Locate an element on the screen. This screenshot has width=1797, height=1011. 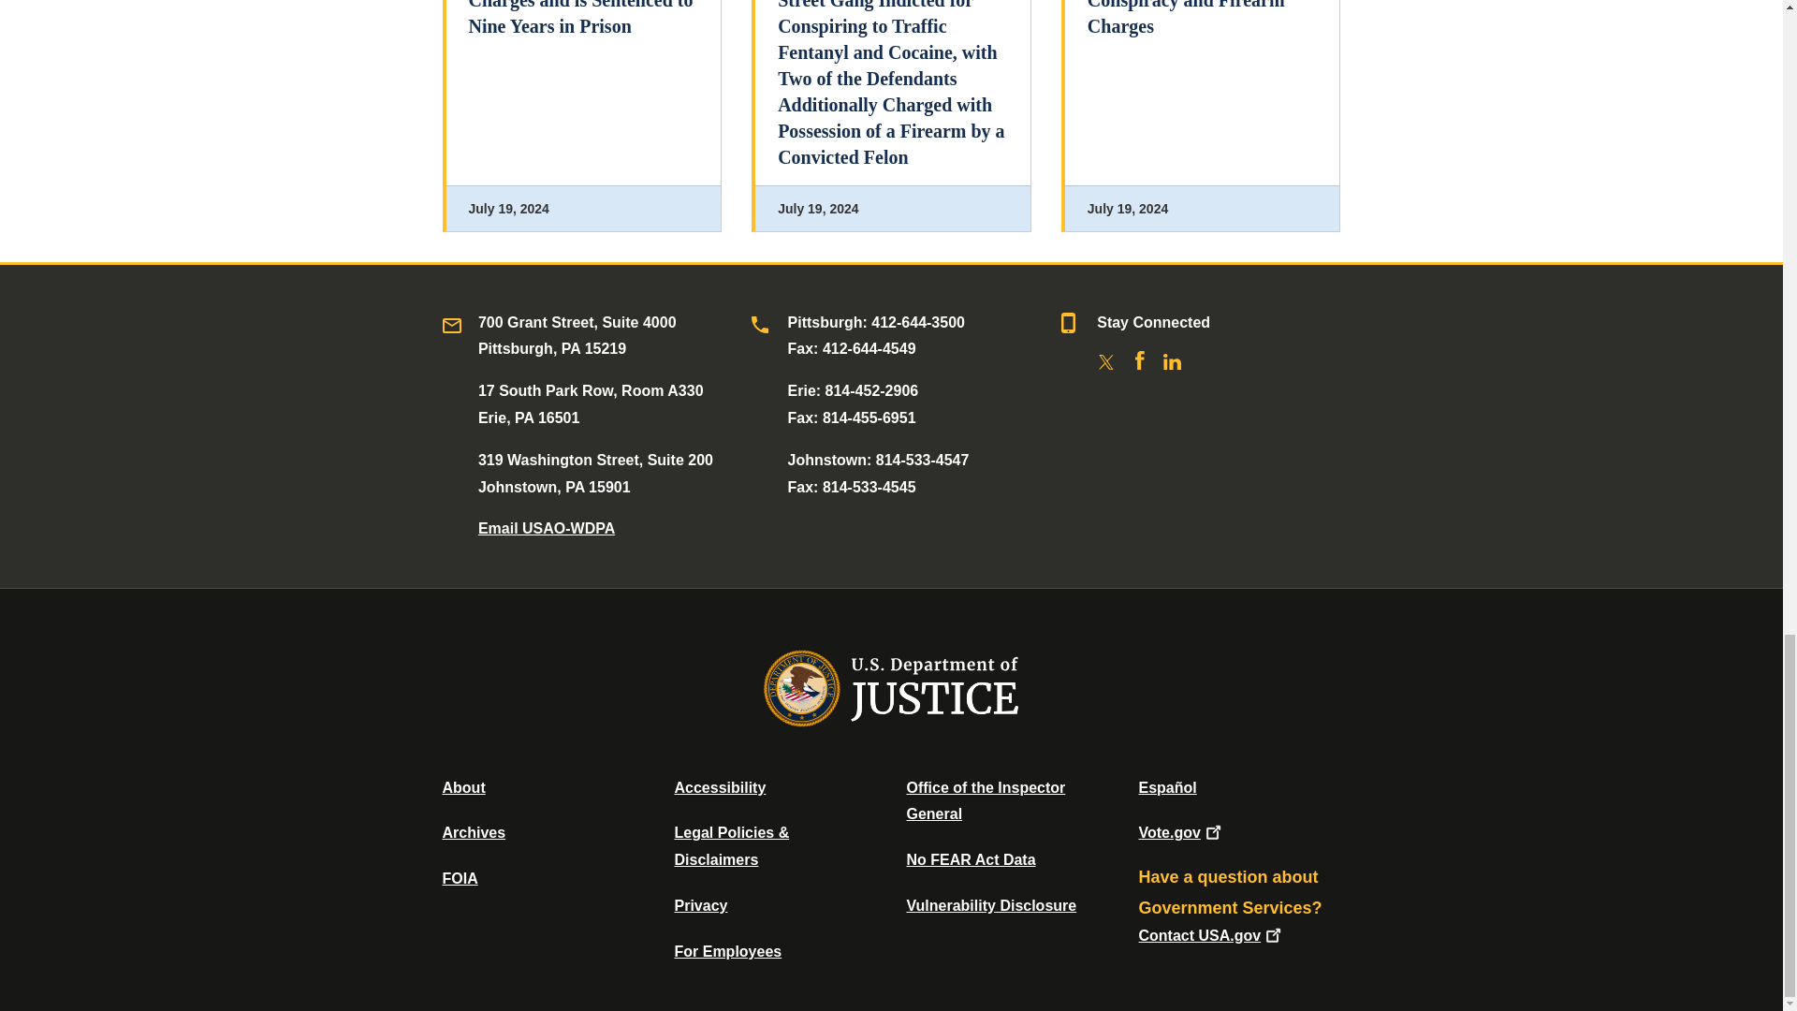
Department of Justice Archive is located at coordinates (474, 832).